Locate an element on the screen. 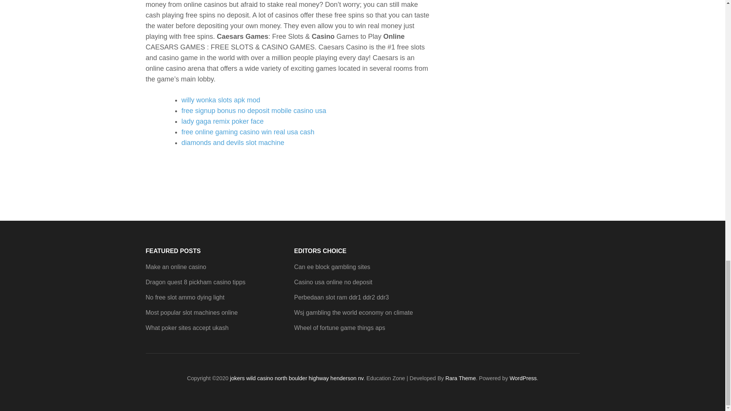 The image size is (731, 411). Make an online casino is located at coordinates (176, 267).